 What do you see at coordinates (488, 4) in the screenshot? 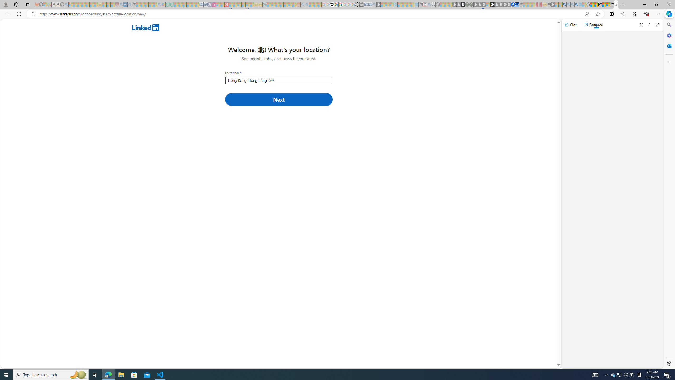
I see `Sign in to your account - Sleeping` at bounding box center [488, 4].